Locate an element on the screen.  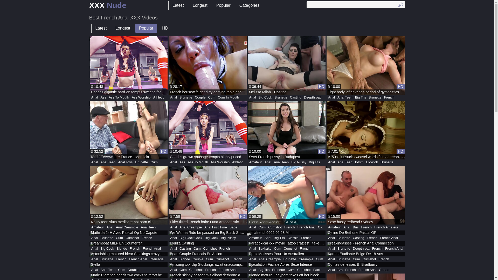
Anal Creampie is located at coordinates (127, 227).